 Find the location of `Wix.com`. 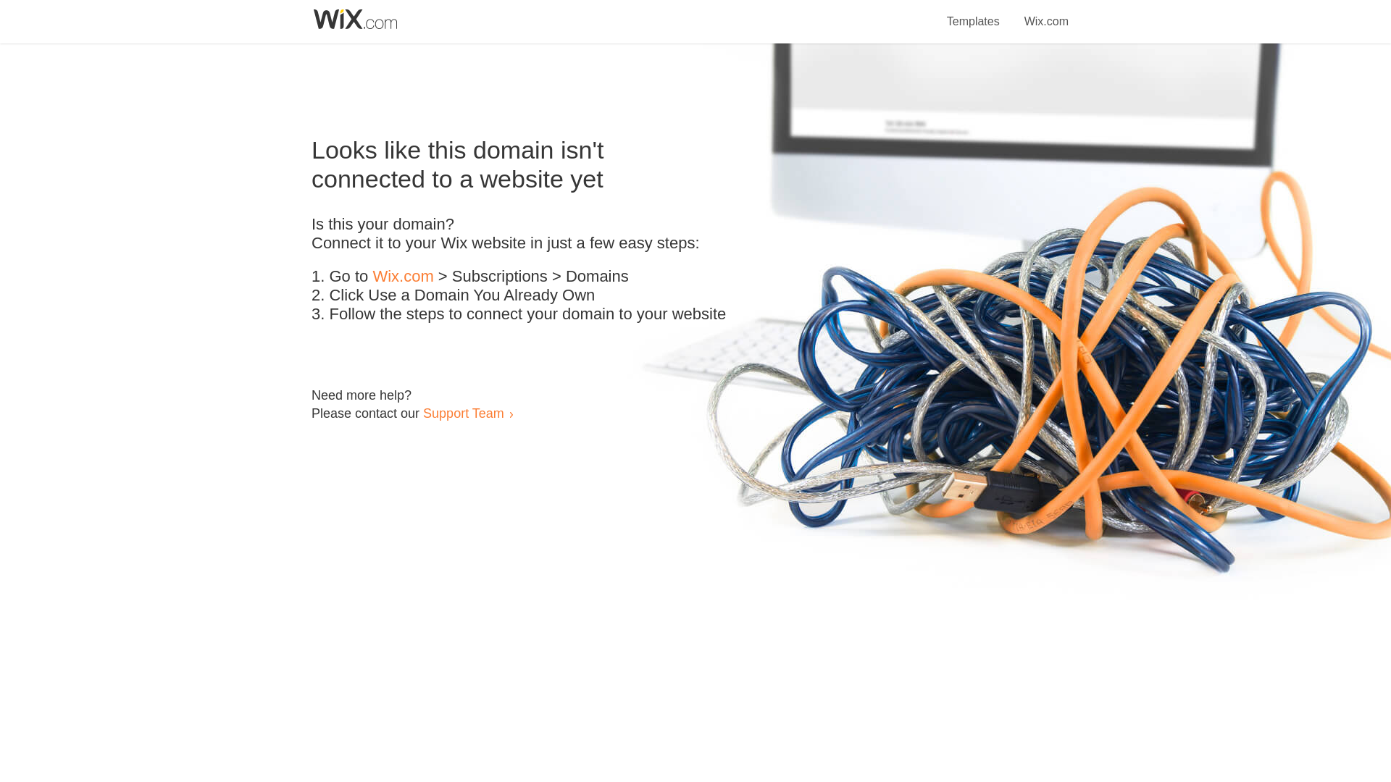

Wix.com is located at coordinates (403, 277).